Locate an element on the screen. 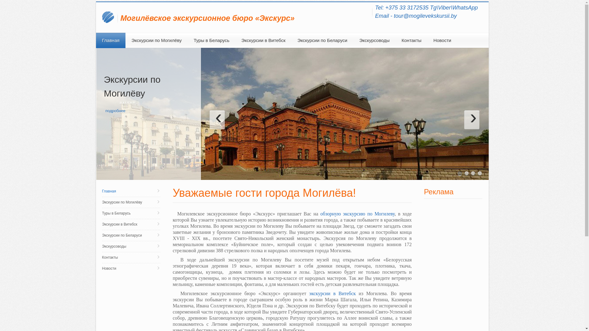  Email - tour@mogilevekskursii.by is located at coordinates (416, 16).